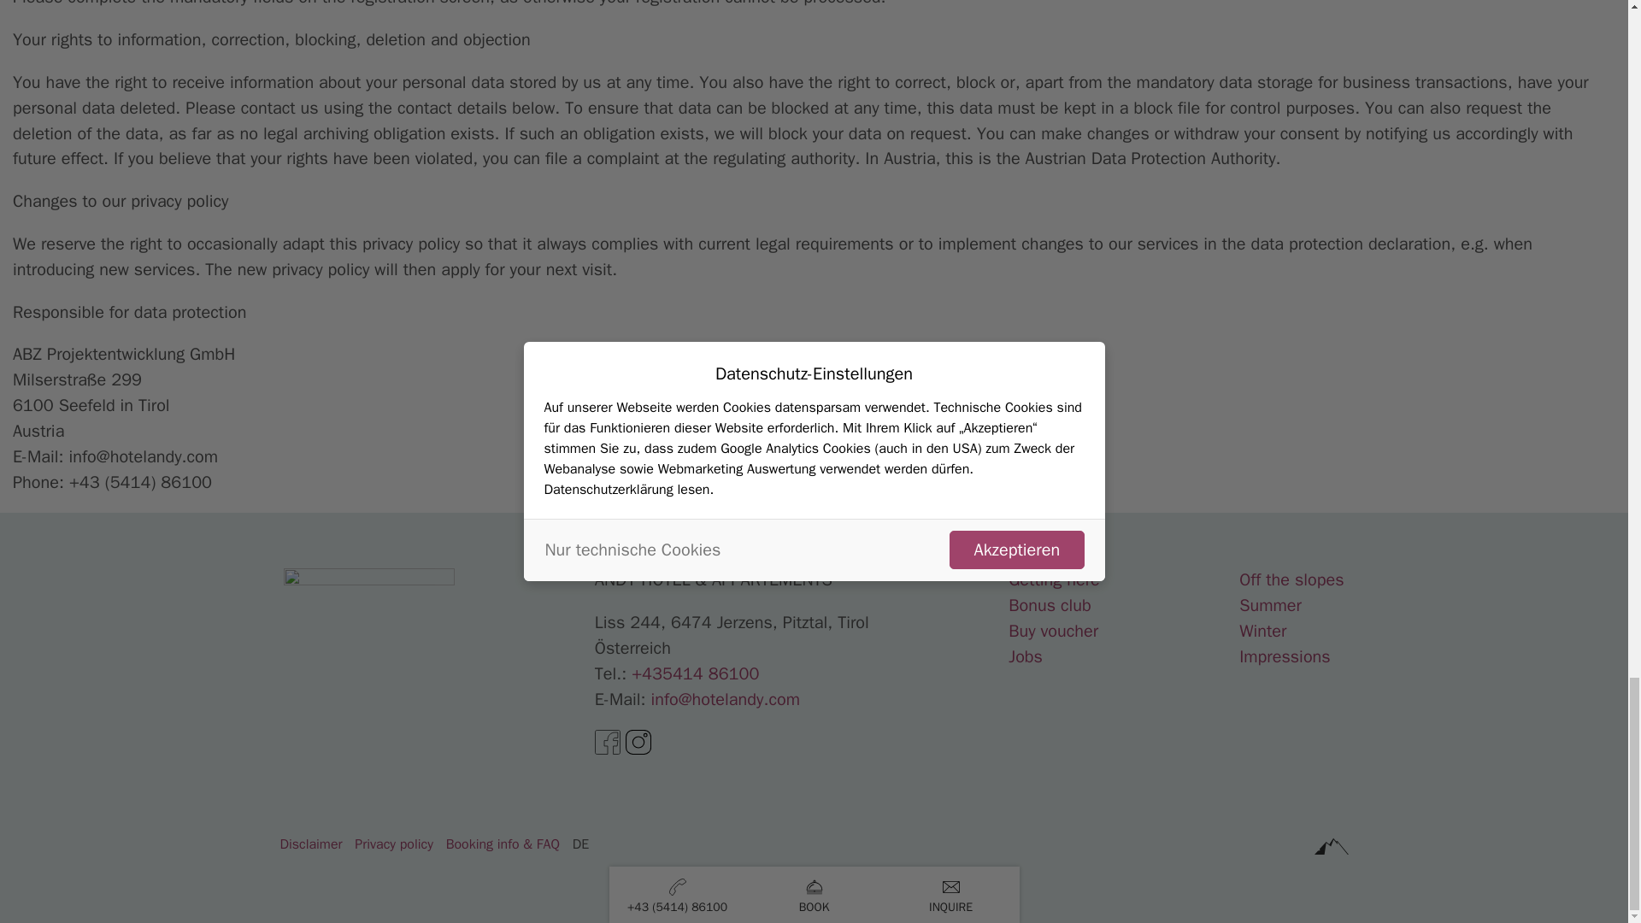 Image resolution: width=1641 pixels, height=923 pixels. What do you see at coordinates (1054, 579) in the screenshot?
I see `Getting here` at bounding box center [1054, 579].